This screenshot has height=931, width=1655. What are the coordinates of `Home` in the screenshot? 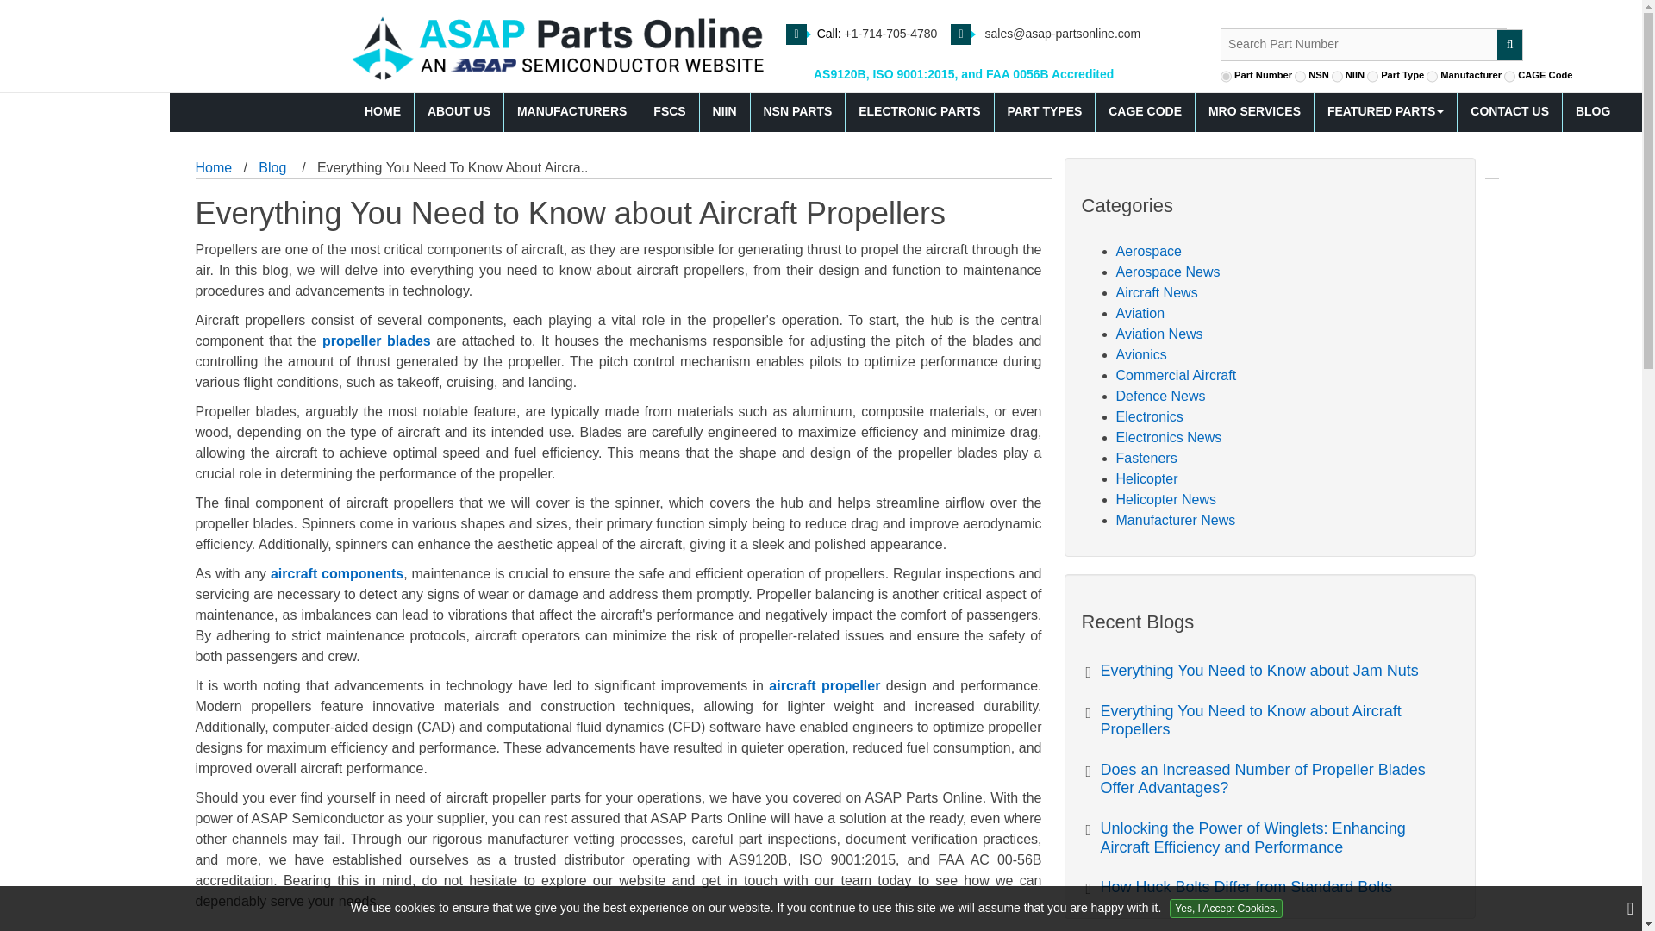 It's located at (213, 167).